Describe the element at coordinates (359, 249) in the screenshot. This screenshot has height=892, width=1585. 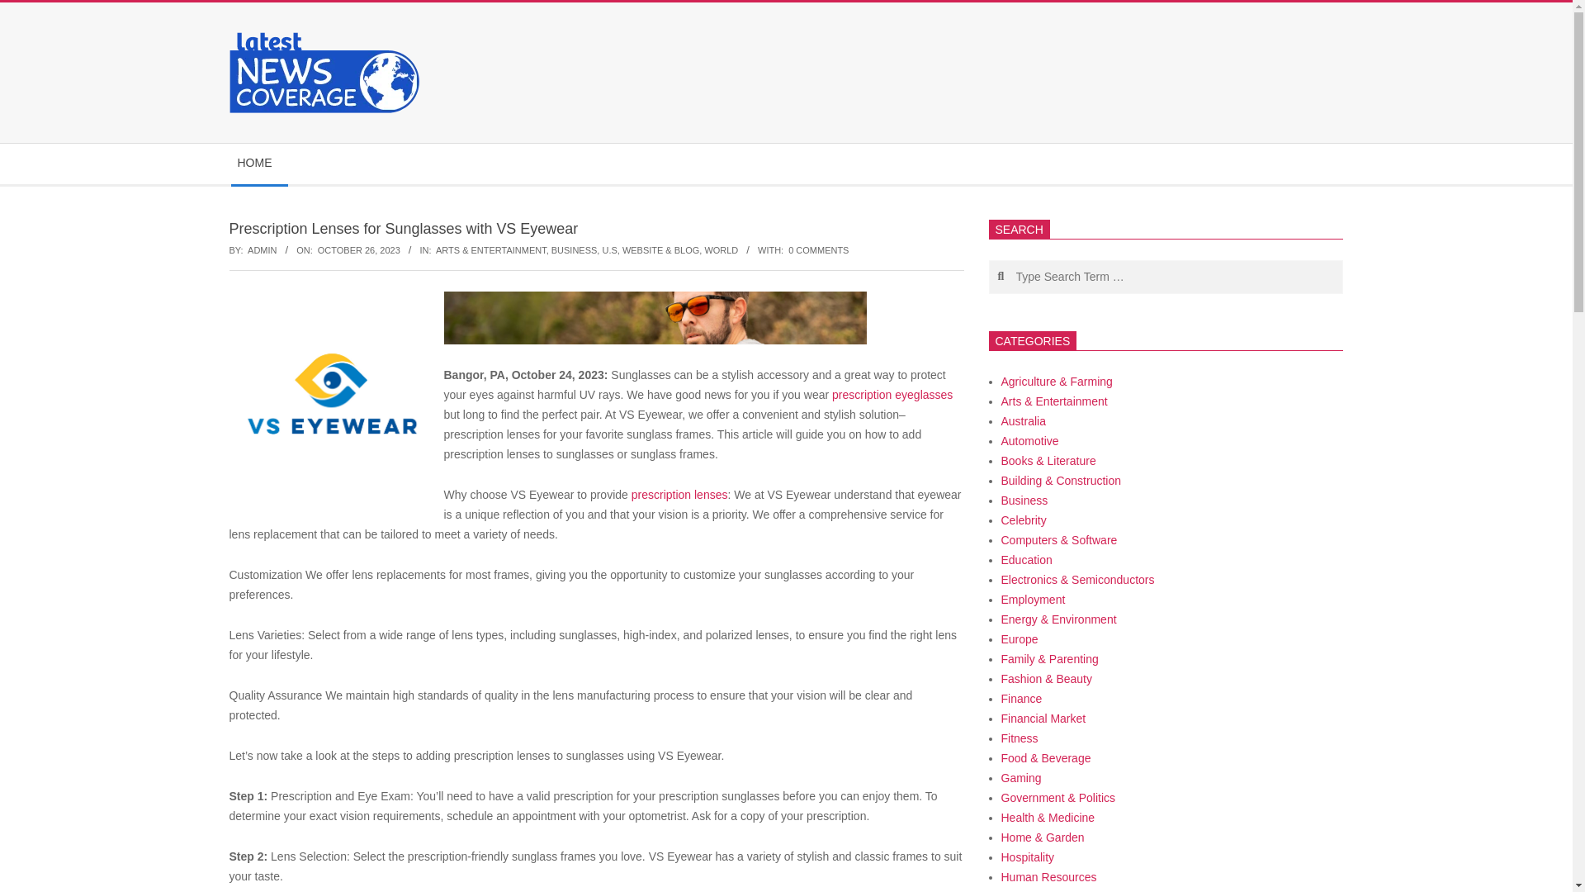
I see `Thursday, October 26, 2023, 12:00 am` at that location.